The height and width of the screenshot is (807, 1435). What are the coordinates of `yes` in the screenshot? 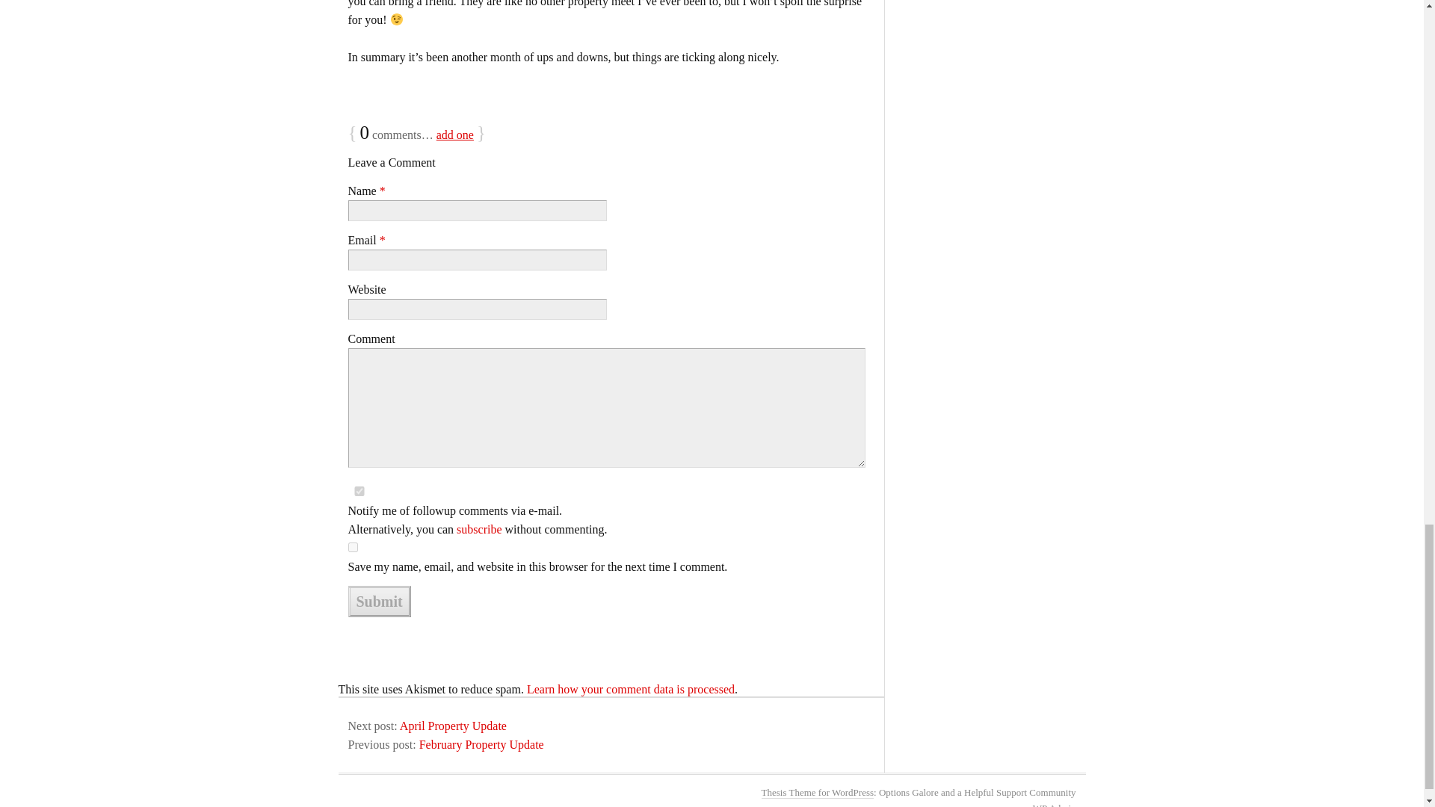 It's located at (353, 547).